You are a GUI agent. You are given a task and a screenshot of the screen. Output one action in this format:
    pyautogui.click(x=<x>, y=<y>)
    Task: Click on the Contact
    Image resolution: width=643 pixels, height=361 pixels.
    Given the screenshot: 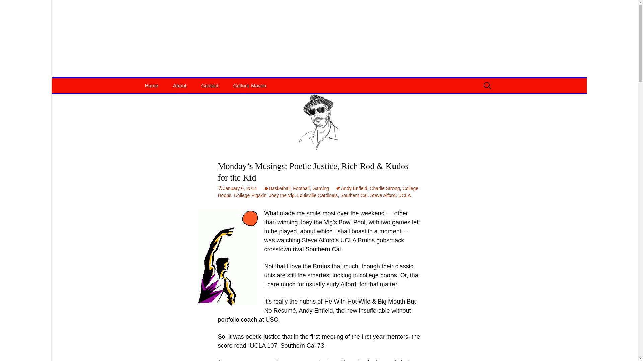 What is the action you would take?
    pyautogui.click(x=210, y=85)
    